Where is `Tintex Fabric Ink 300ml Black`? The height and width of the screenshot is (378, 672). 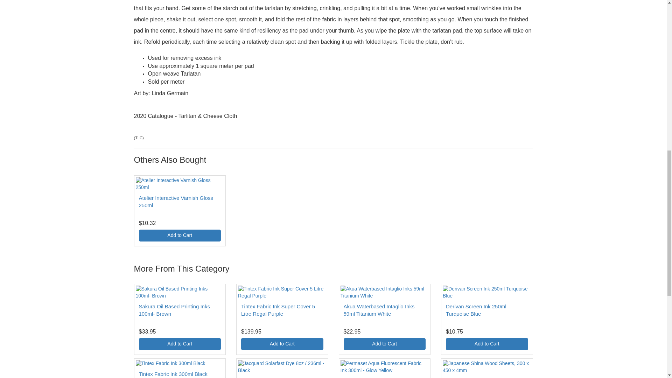 Tintex Fabric Ink 300ml Black is located at coordinates (173, 374).